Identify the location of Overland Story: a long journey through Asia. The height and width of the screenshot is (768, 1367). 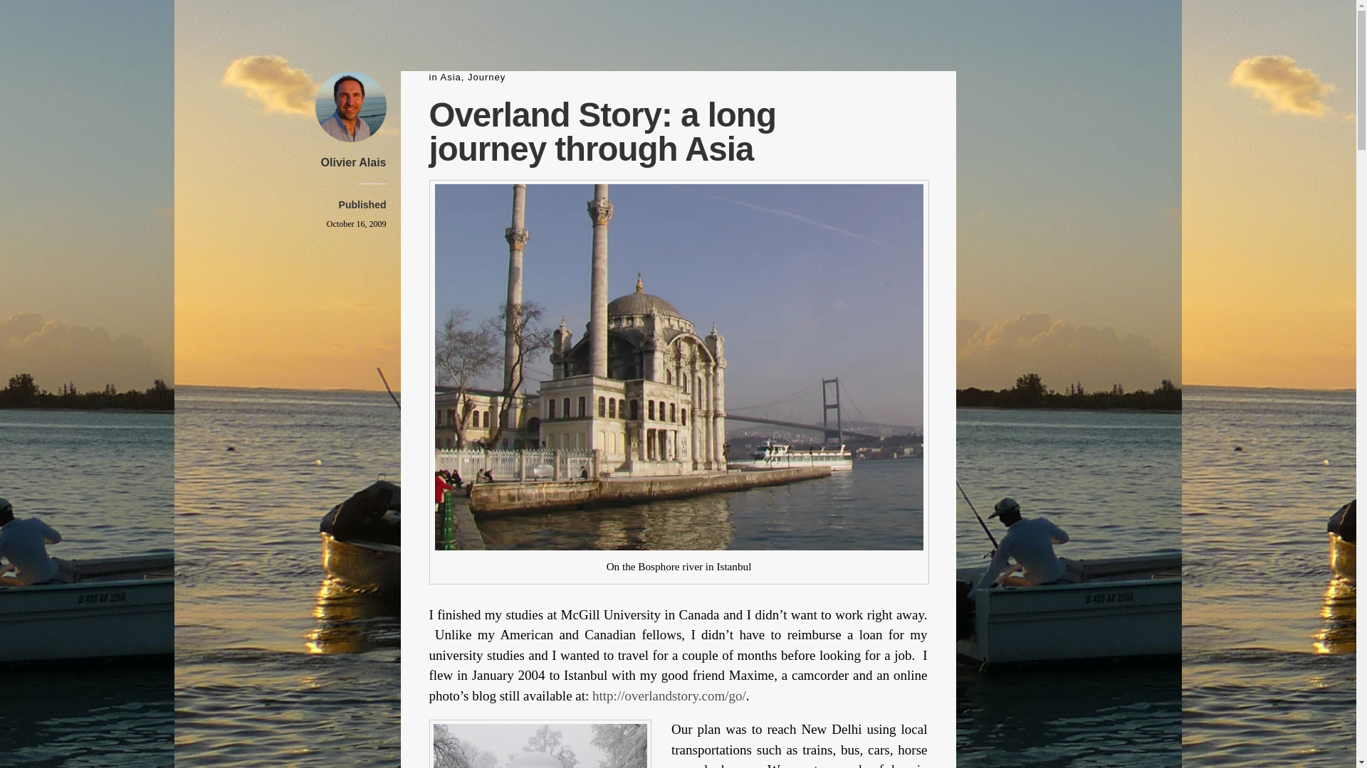
(356, 223).